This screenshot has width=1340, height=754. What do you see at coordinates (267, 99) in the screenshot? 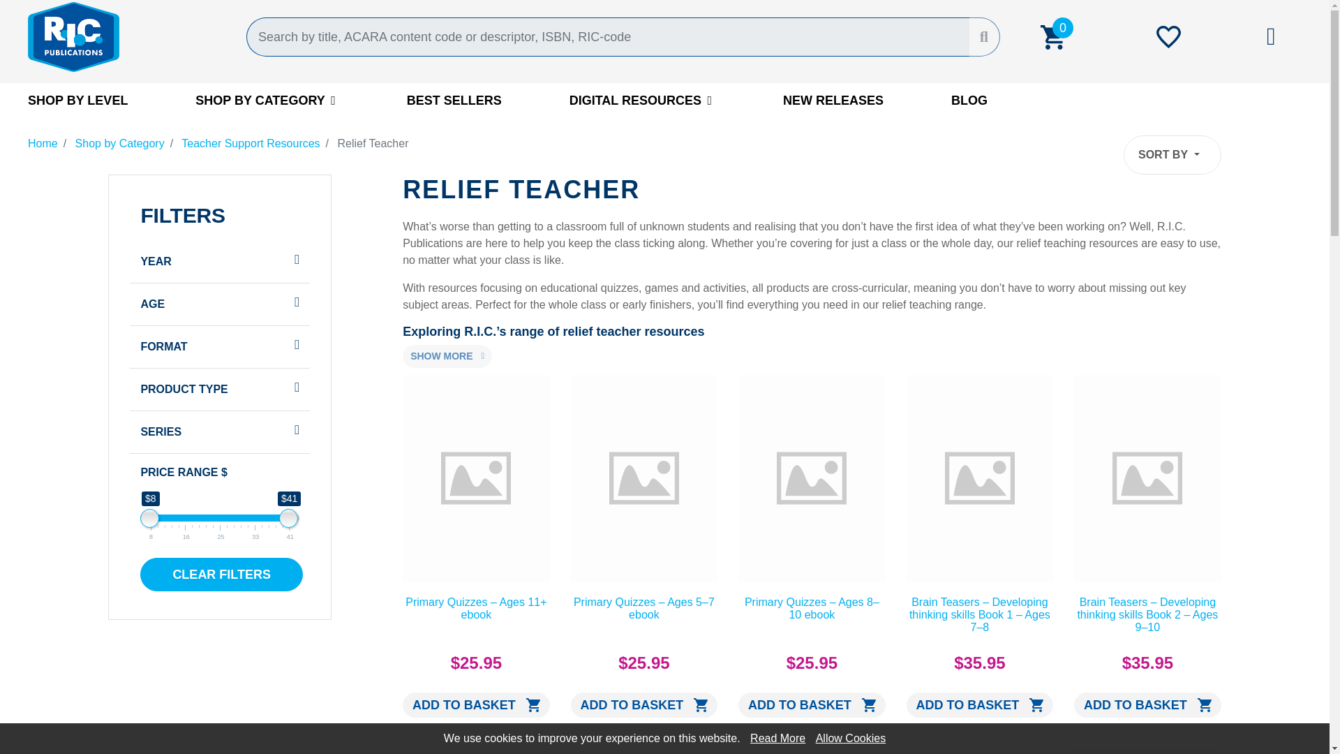
I see `SHOP BY CATEGORY` at bounding box center [267, 99].